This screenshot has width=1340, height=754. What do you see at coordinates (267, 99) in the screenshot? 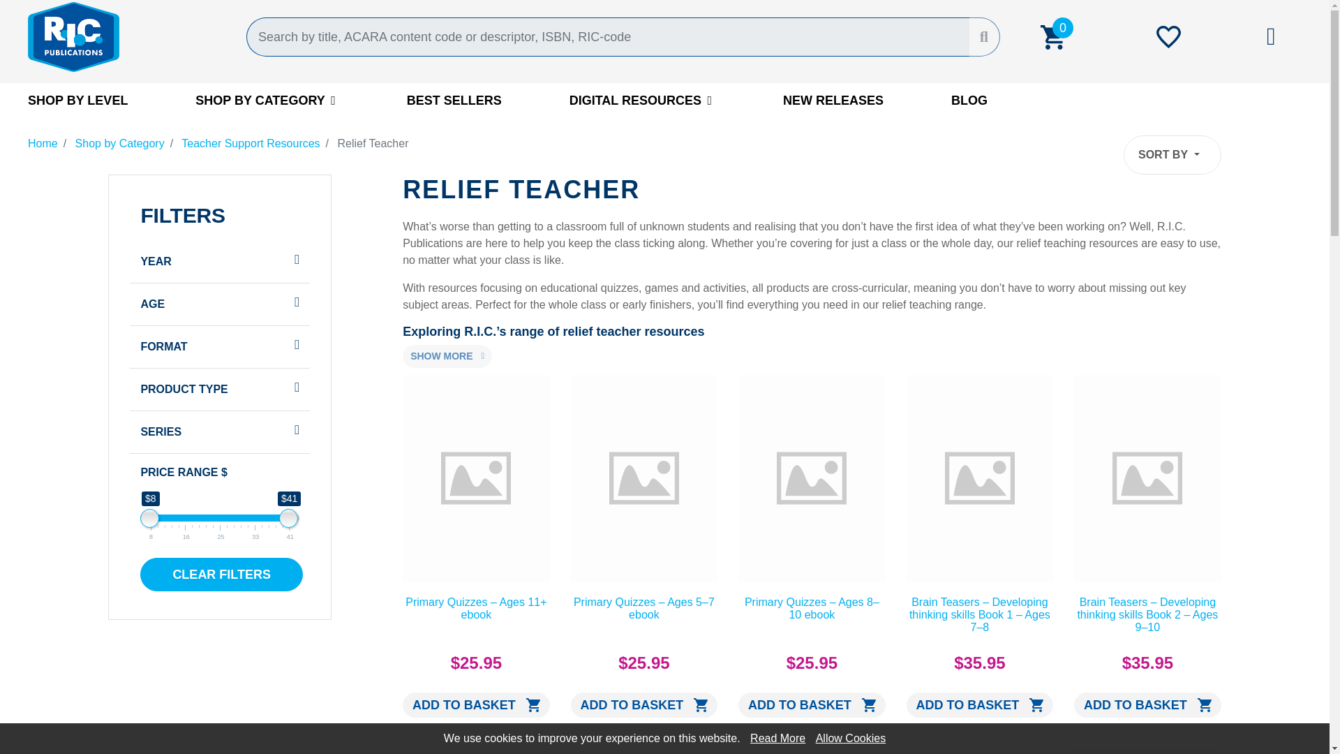
I see `SHOP BY CATEGORY` at bounding box center [267, 99].